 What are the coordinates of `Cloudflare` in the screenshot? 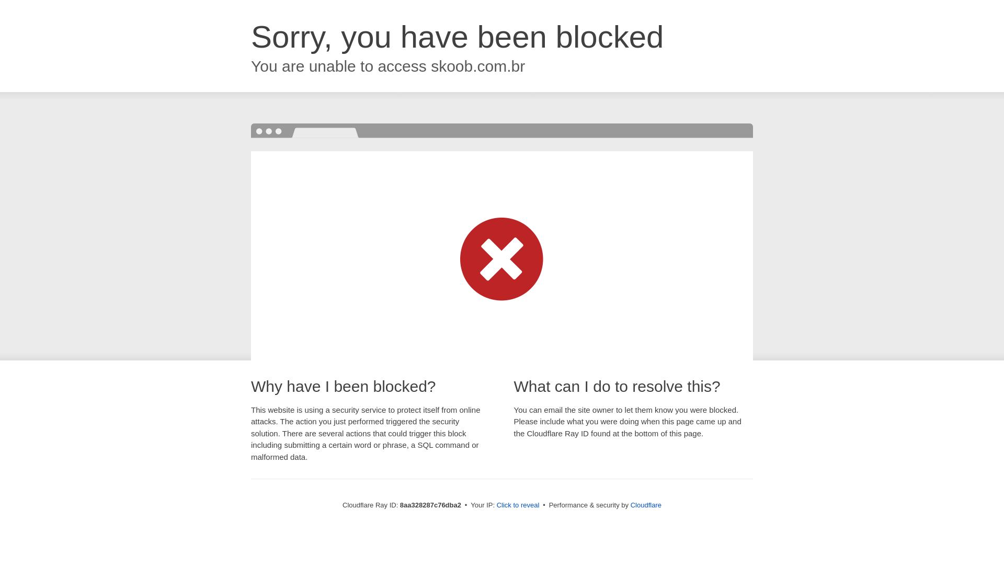 It's located at (646, 505).